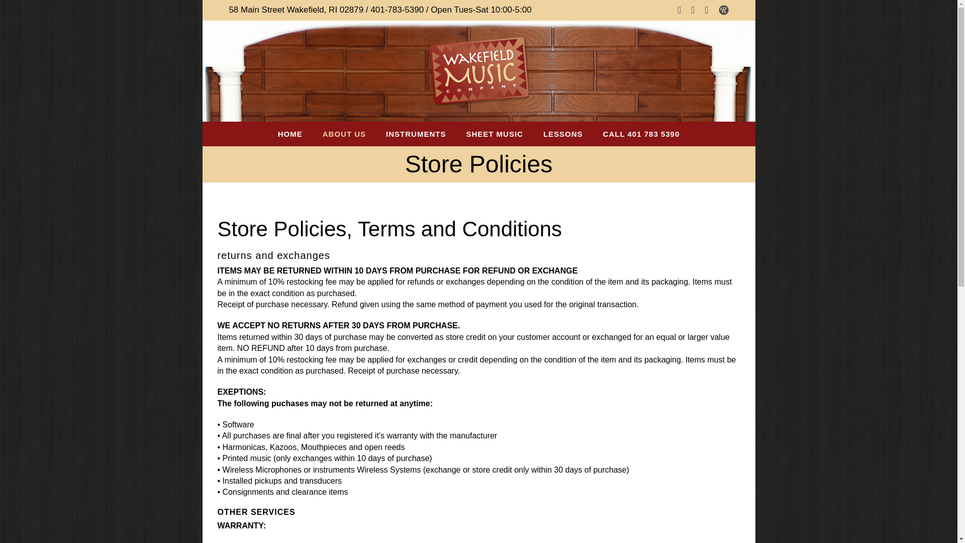  Describe the element at coordinates (724, 10) in the screenshot. I see `Reverb` at that location.